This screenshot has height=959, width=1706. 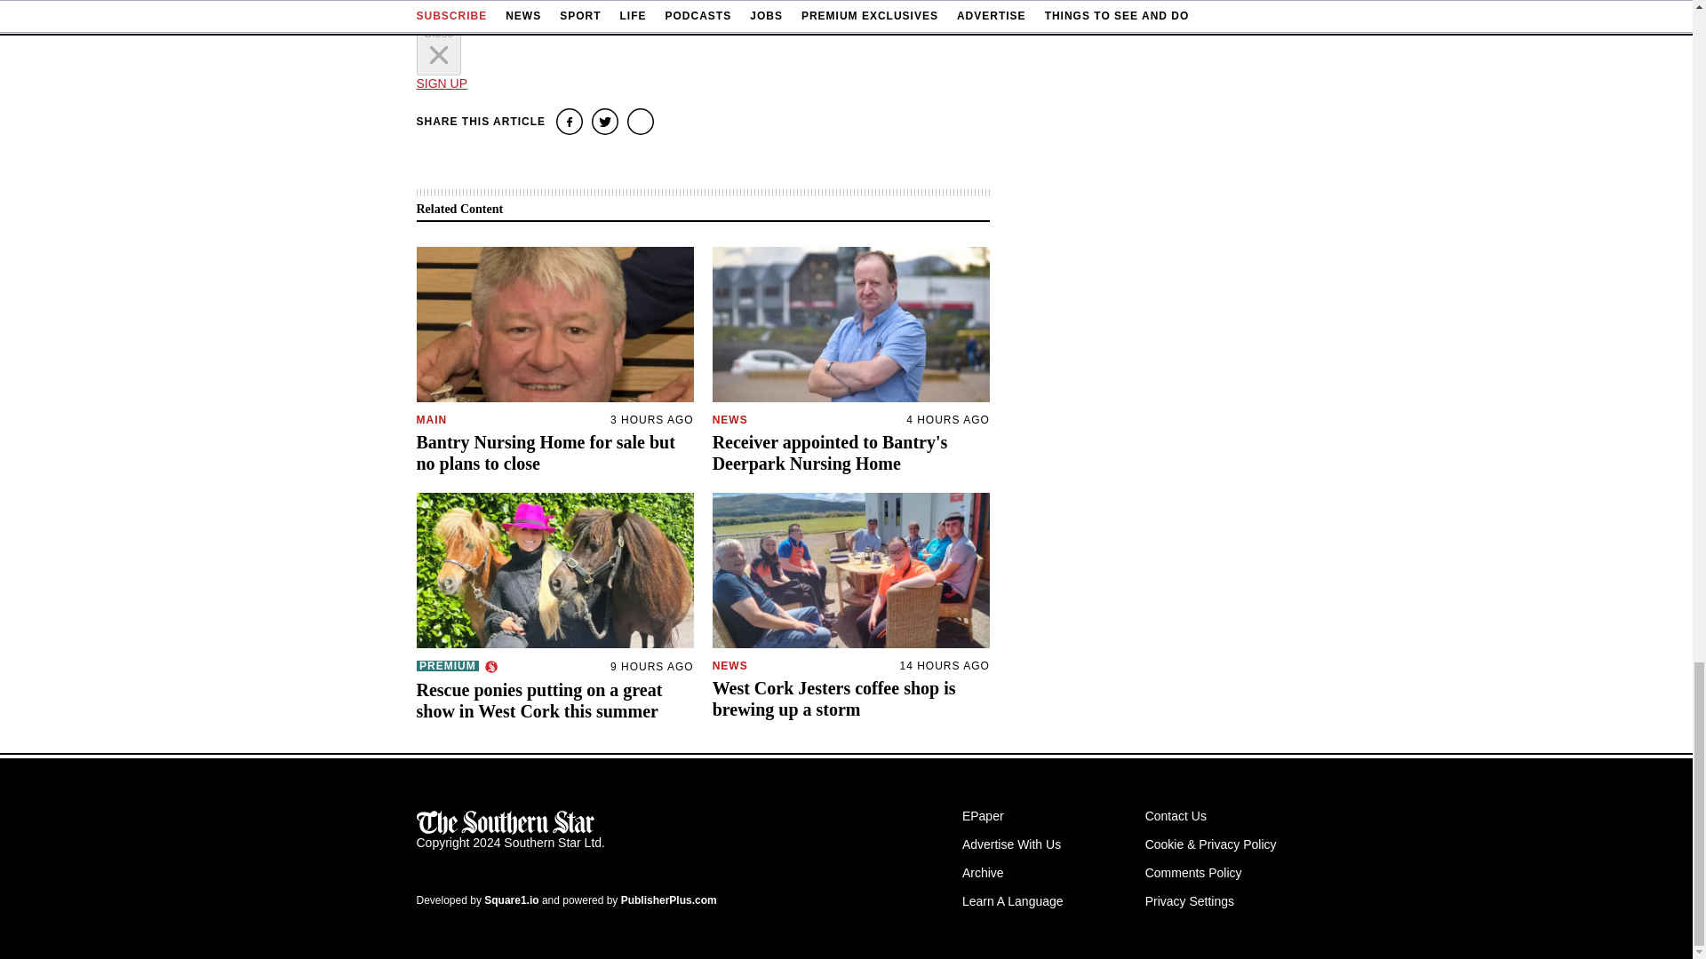 What do you see at coordinates (1192, 873) in the screenshot?
I see `Comments Policy` at bounding box center [1192, 873].